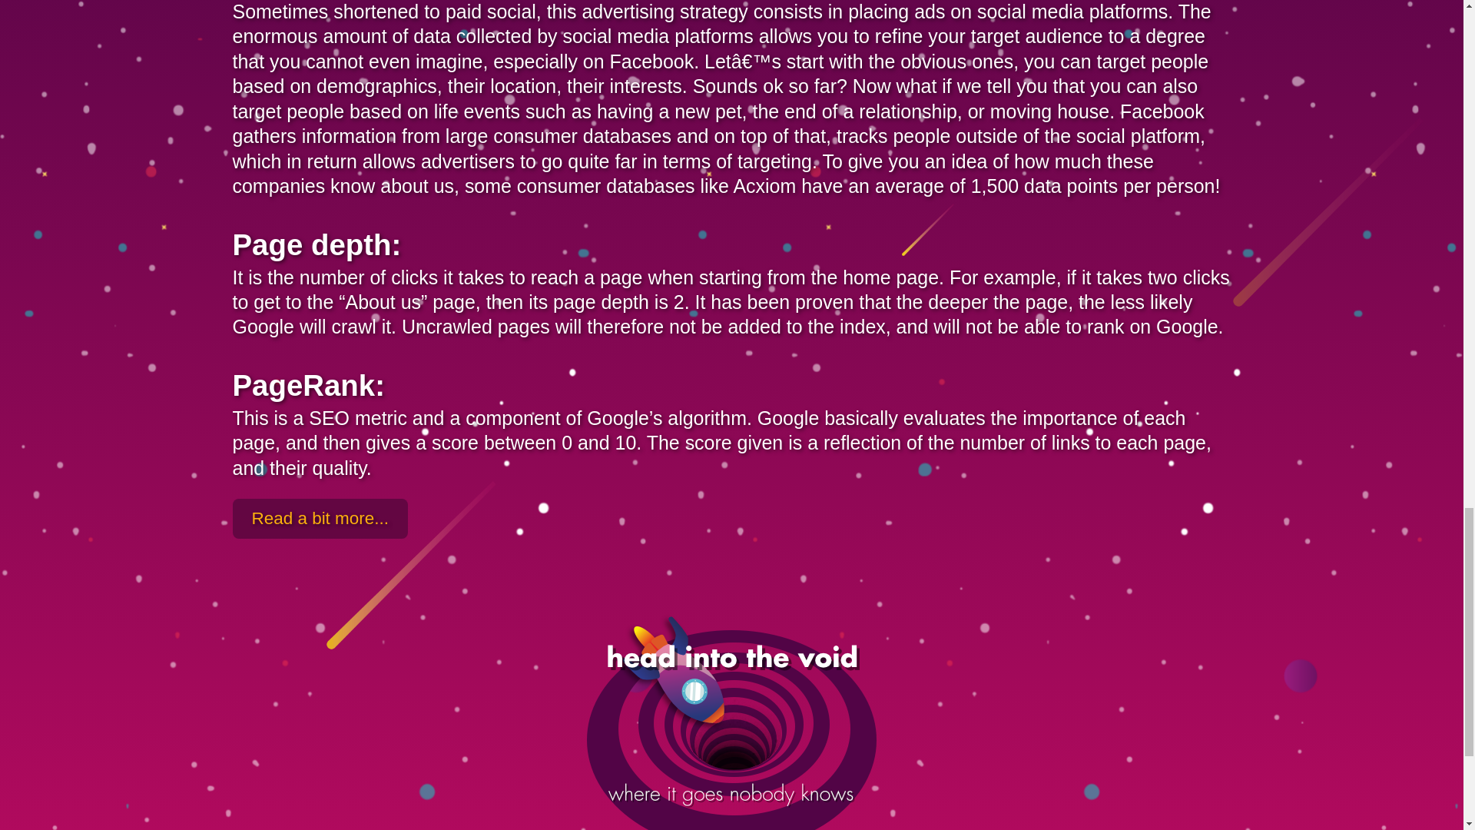 The image size is (1475, 830). I want to click on Read a bit more..., so click(319, 518).